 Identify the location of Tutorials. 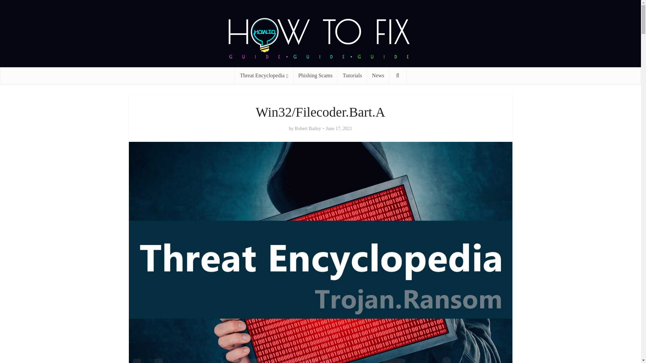
(352, 75).